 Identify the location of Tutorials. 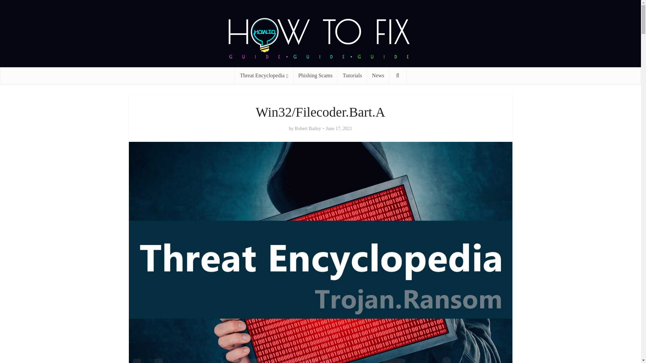
(352, 75).